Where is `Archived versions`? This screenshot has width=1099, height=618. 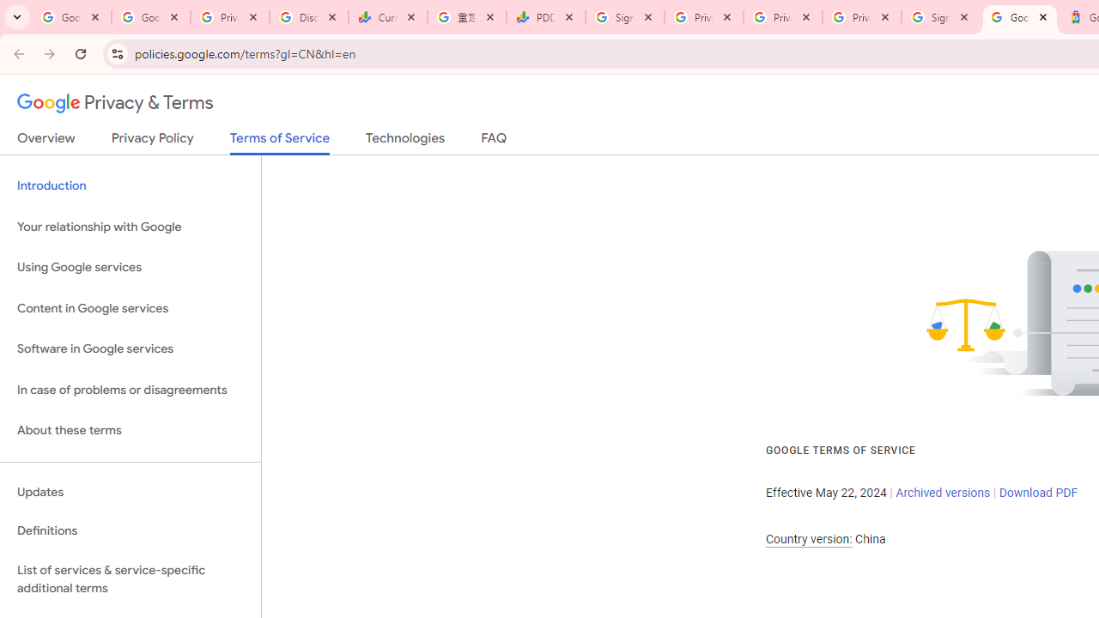
Archived versions is located at coordinates (943, 493).